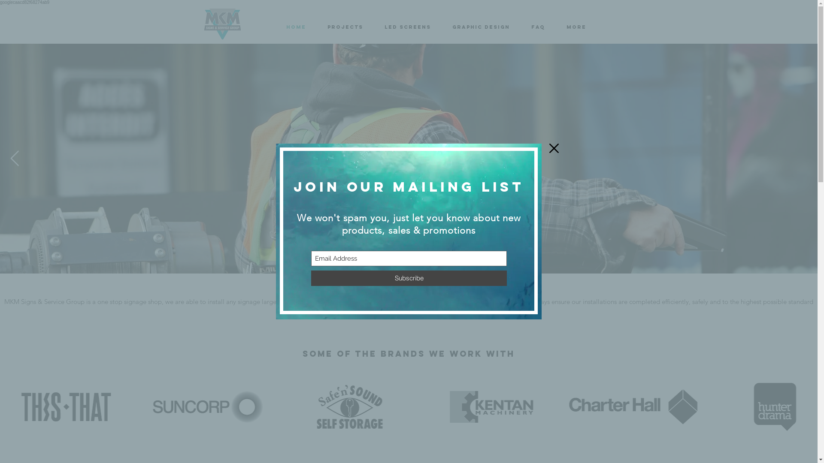  What do you see at coordinates (554, 148) in the screenshot?
I see `Back to site` at bounding box center [554, 148].